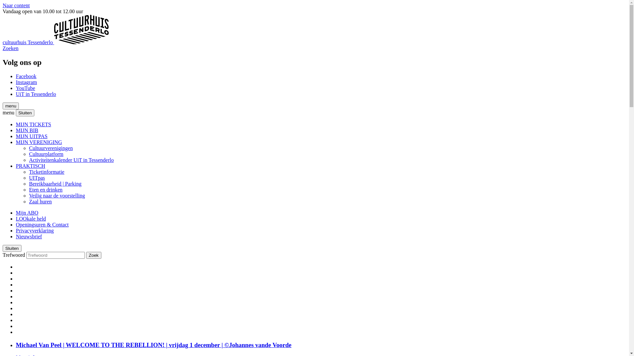 Image resolution: width=634 pixels, height=356 pixels. Describe the element at coordinates (12, 249) in the screenshot. I see `Sluiten` at that location.